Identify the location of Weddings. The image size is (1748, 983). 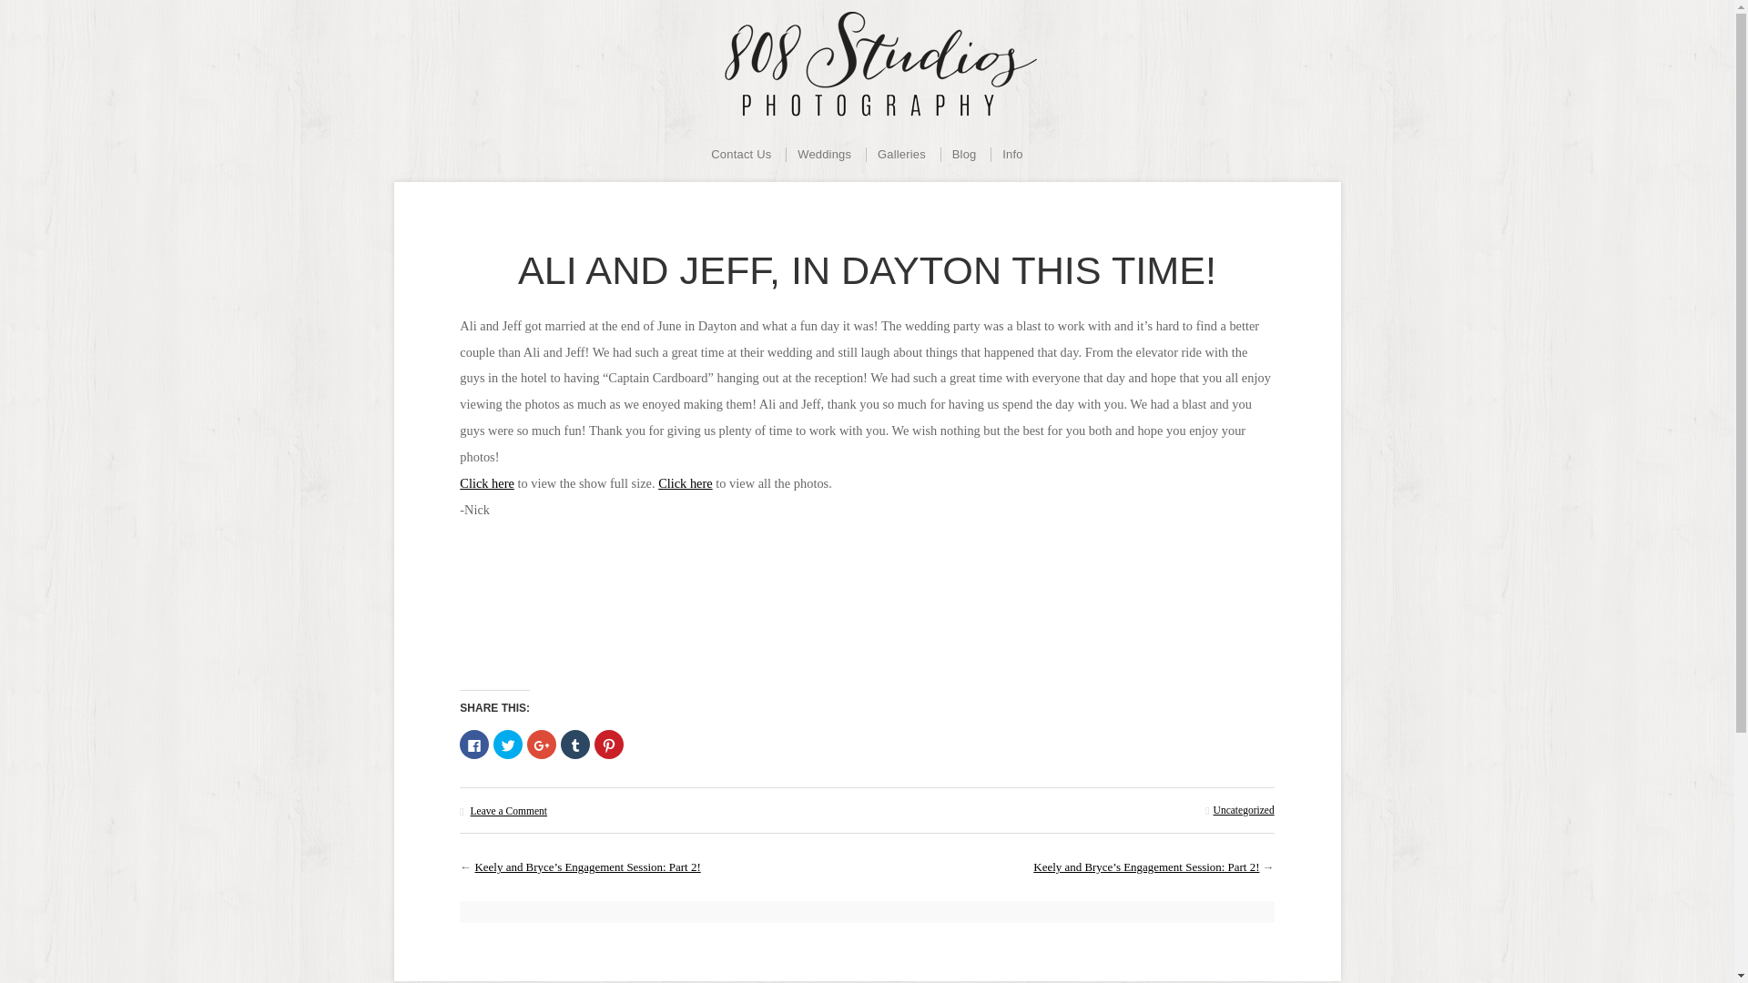
(823, 155).